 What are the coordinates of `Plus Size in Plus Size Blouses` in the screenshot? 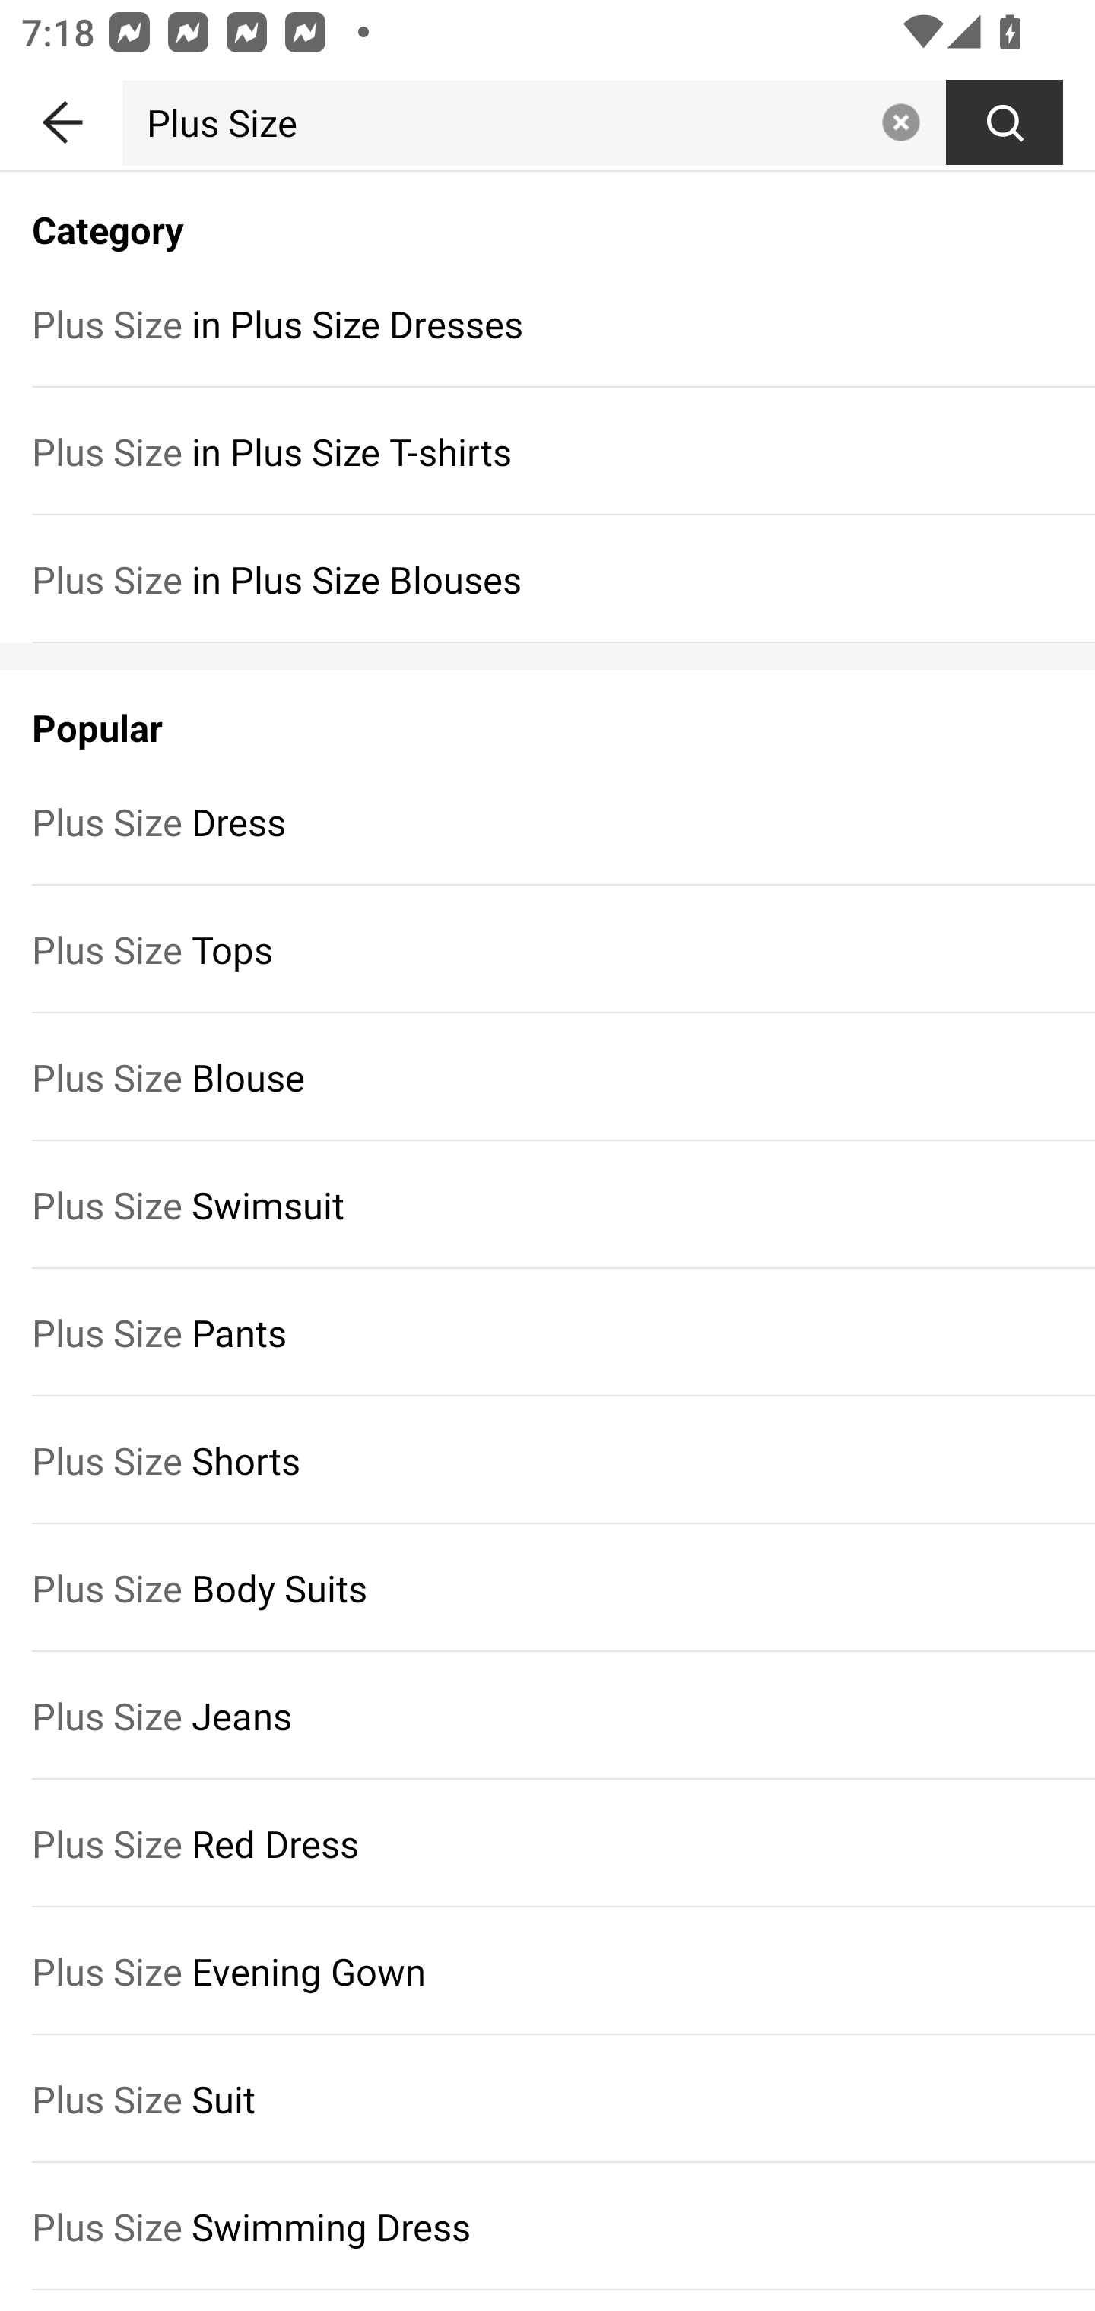 It's located at (547, 579).